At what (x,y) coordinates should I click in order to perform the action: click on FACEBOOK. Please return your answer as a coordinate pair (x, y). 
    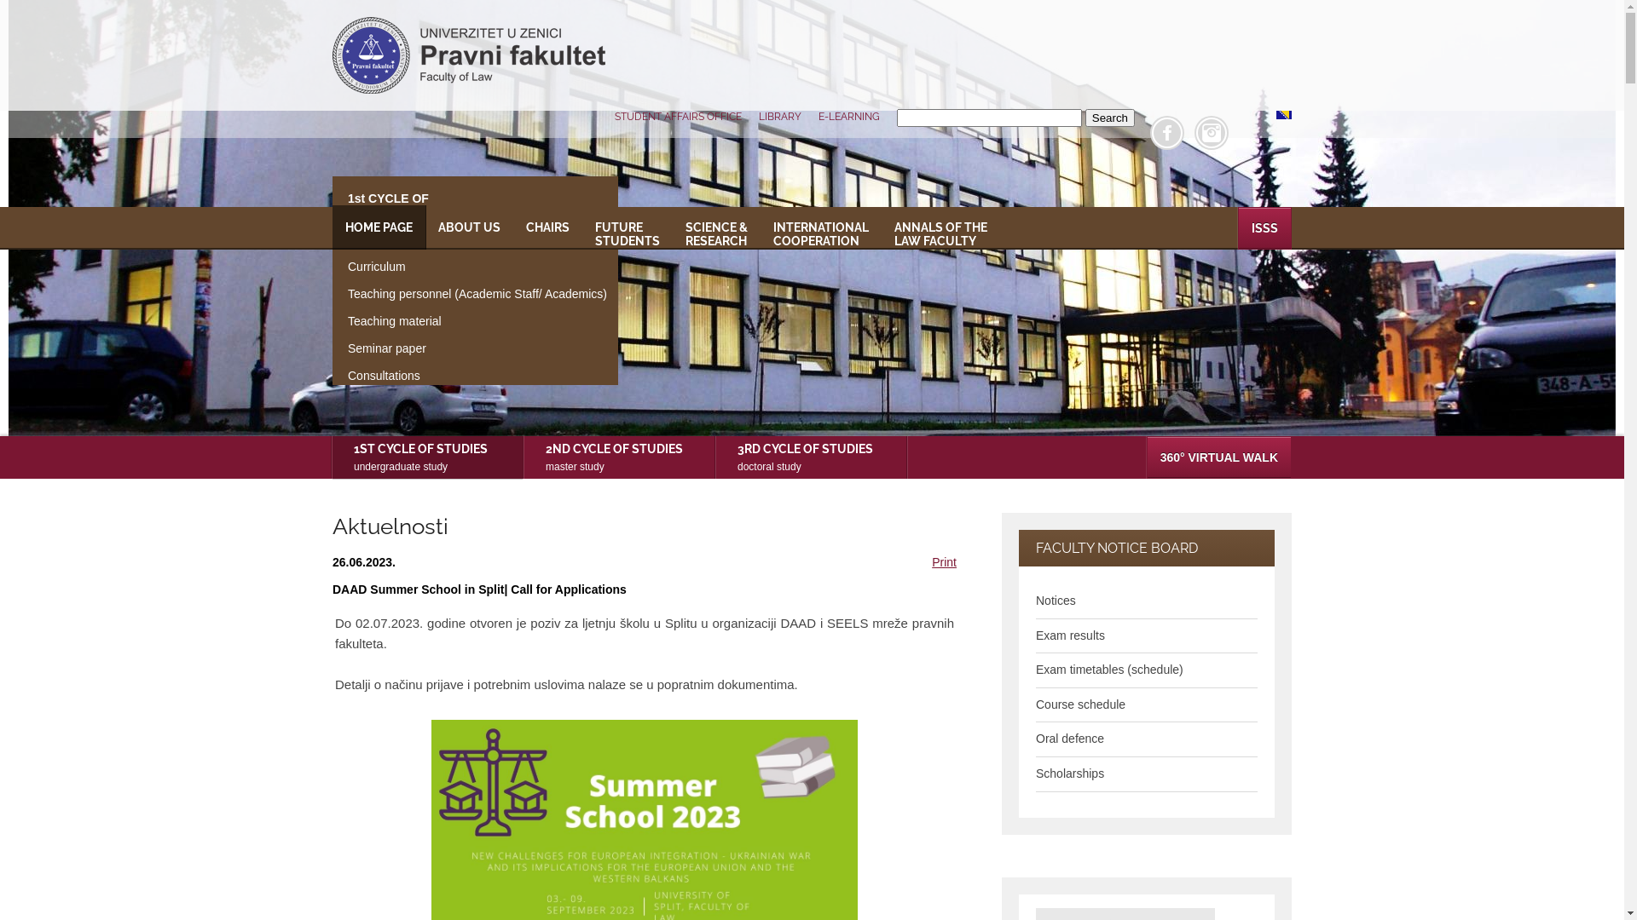
    Looking at the image, I should click on (1167, 133).